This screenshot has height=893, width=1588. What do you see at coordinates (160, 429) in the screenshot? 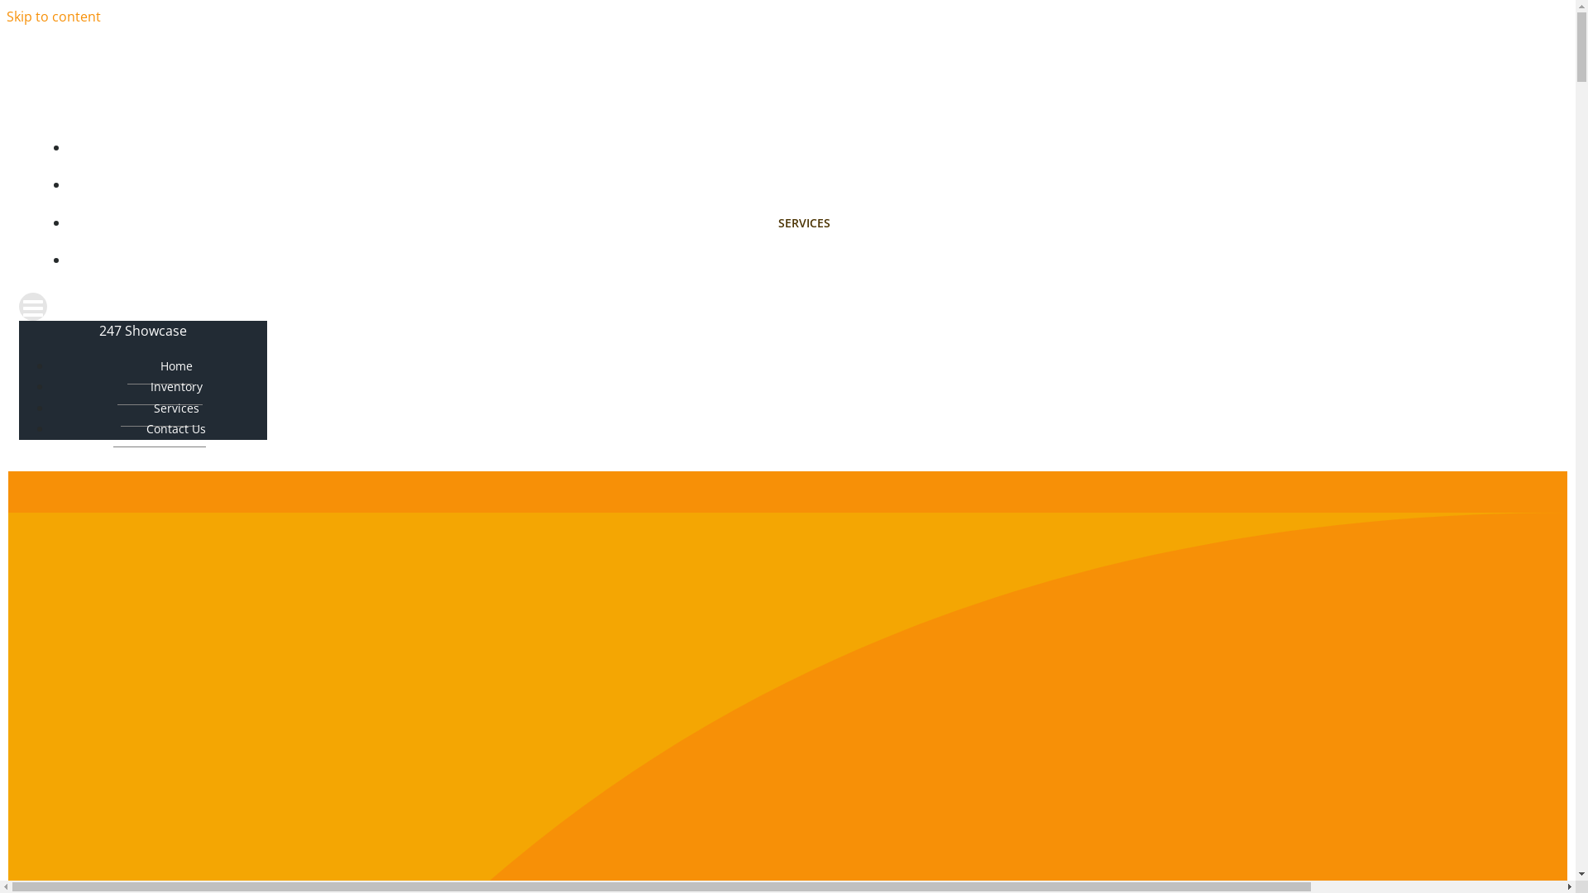
I see `Contact Us` at bounding box center [160, 429].